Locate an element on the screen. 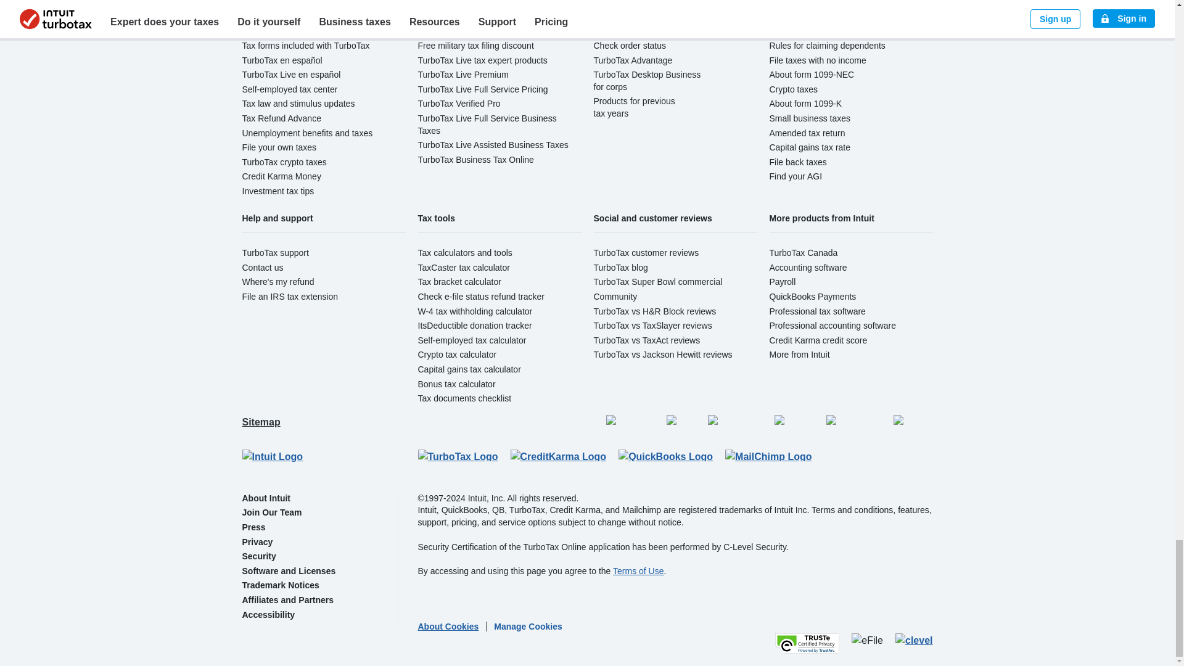 This screenshot has height=666, width=1184. Install TurboTax Desktop is located at coordinates (640, 31).